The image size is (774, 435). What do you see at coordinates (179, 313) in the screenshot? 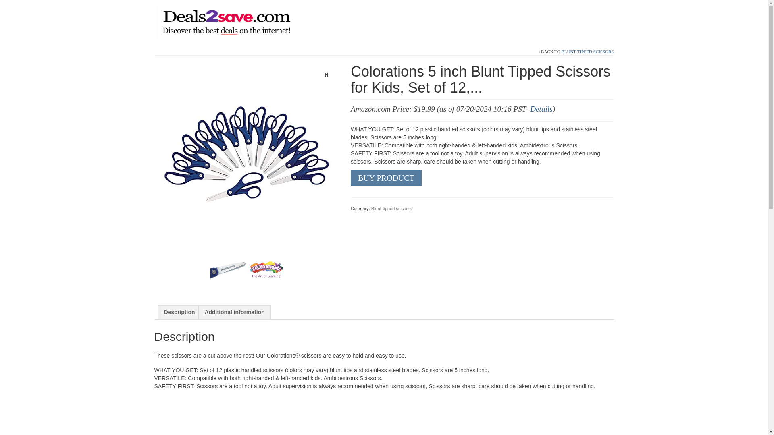
I see `Description` at bounding box center [179, 313].